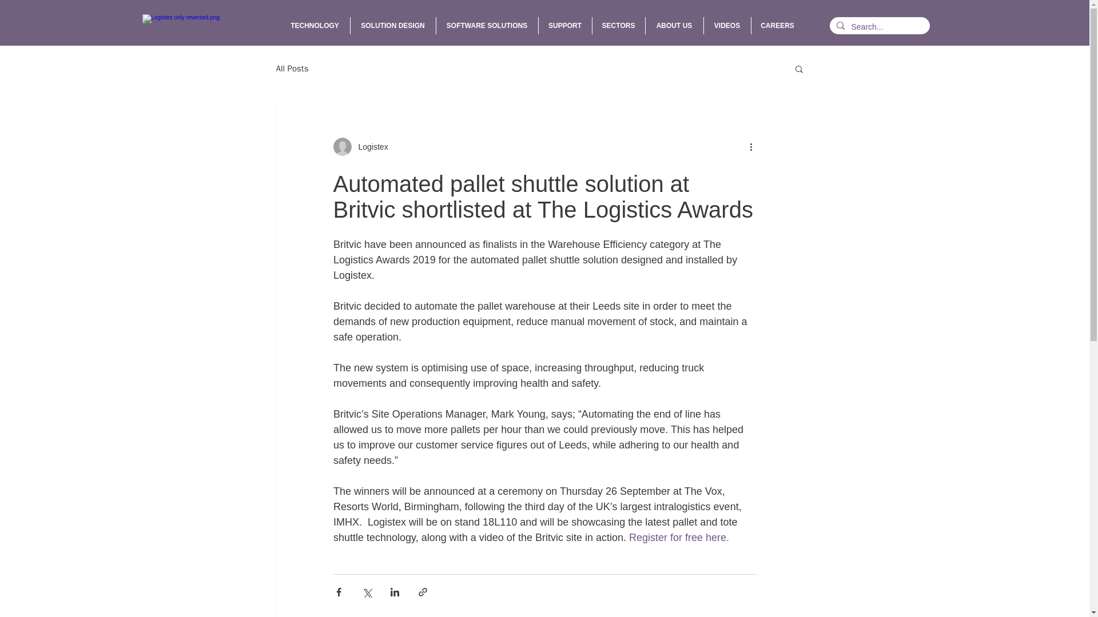 Image resolution: width=1098 pixels, height=617 pixels. What do you see at coordinates (619, 26) in the screenshot?
I see `SECTORS` at bounding box center [619, 26].